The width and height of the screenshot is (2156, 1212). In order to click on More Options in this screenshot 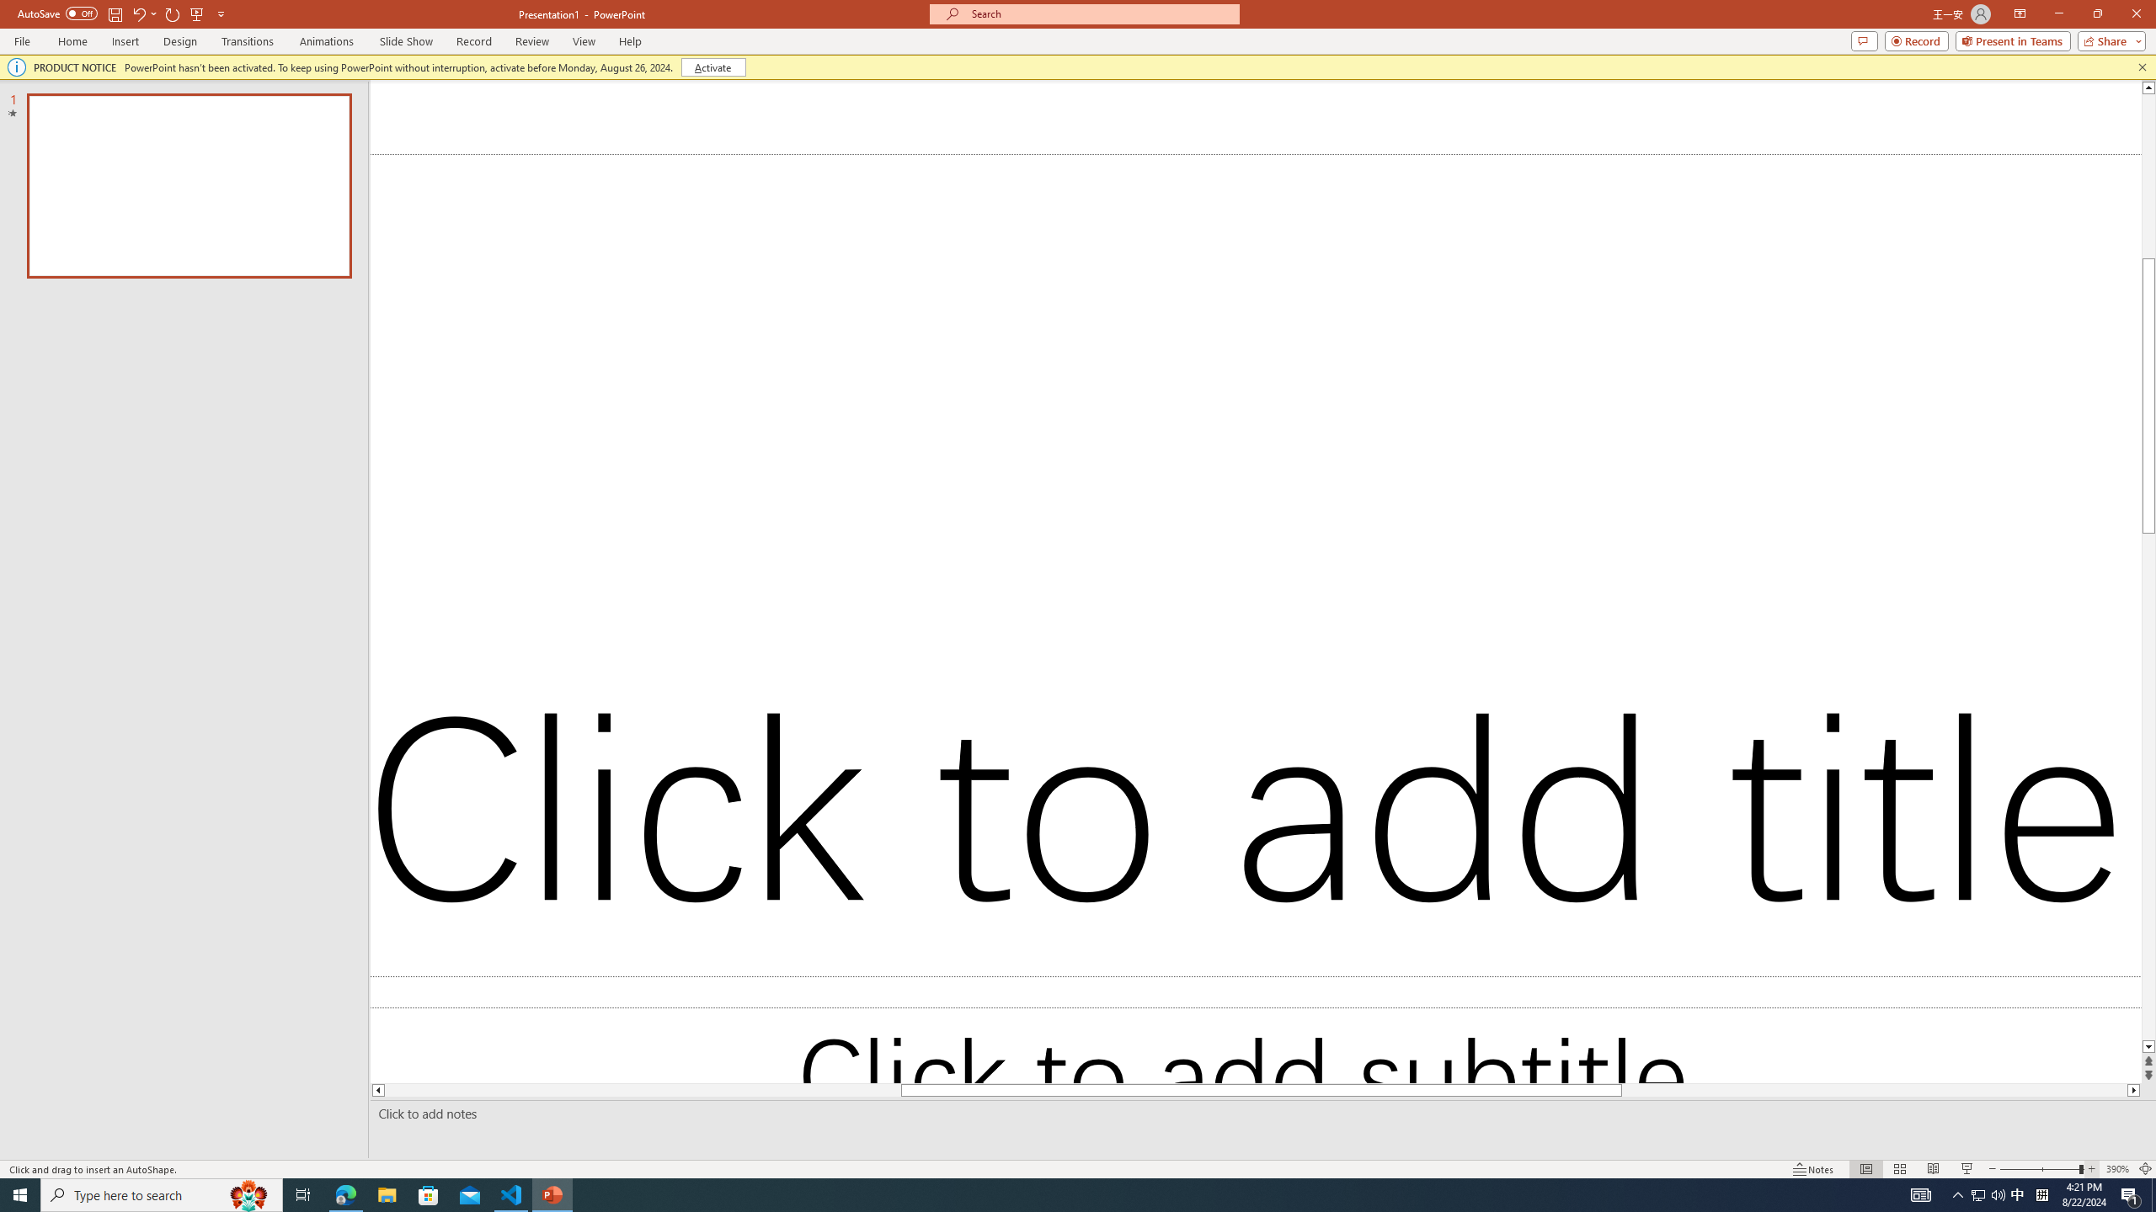, I will do `click(153, 13)`.